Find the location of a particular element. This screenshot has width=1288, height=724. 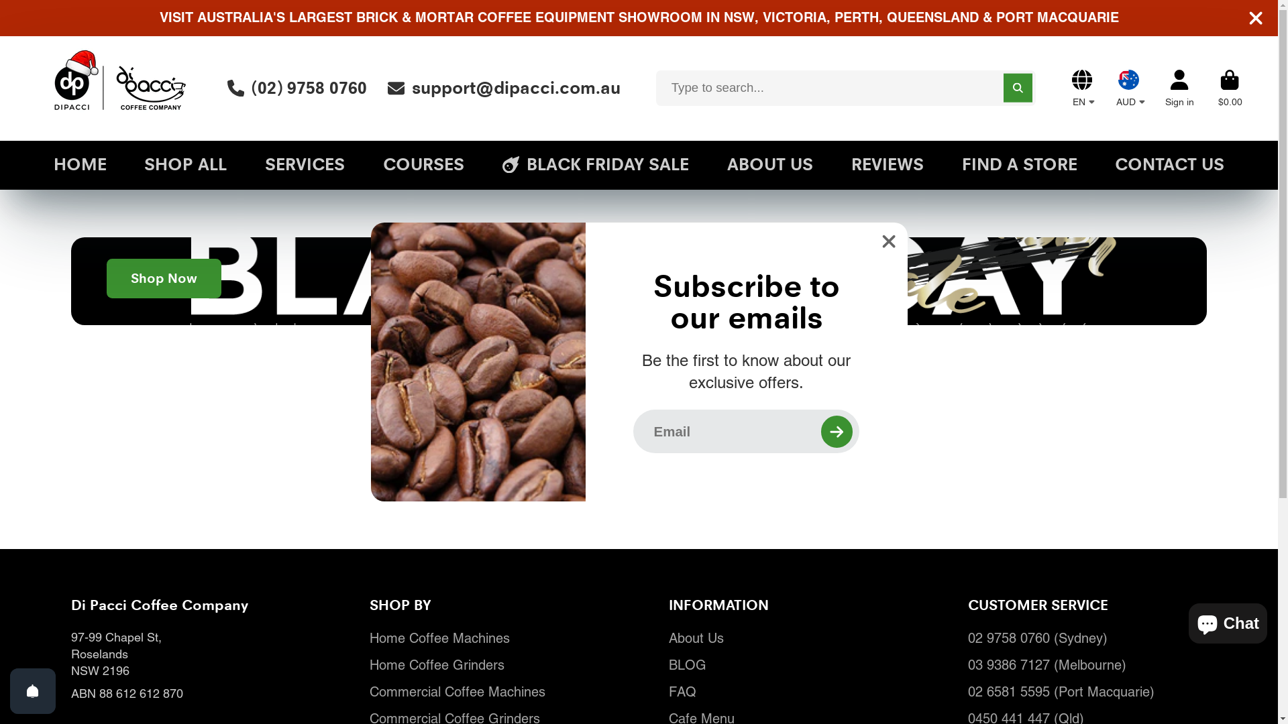

support@dipacci.com.au is located at coordinates (504, 88).